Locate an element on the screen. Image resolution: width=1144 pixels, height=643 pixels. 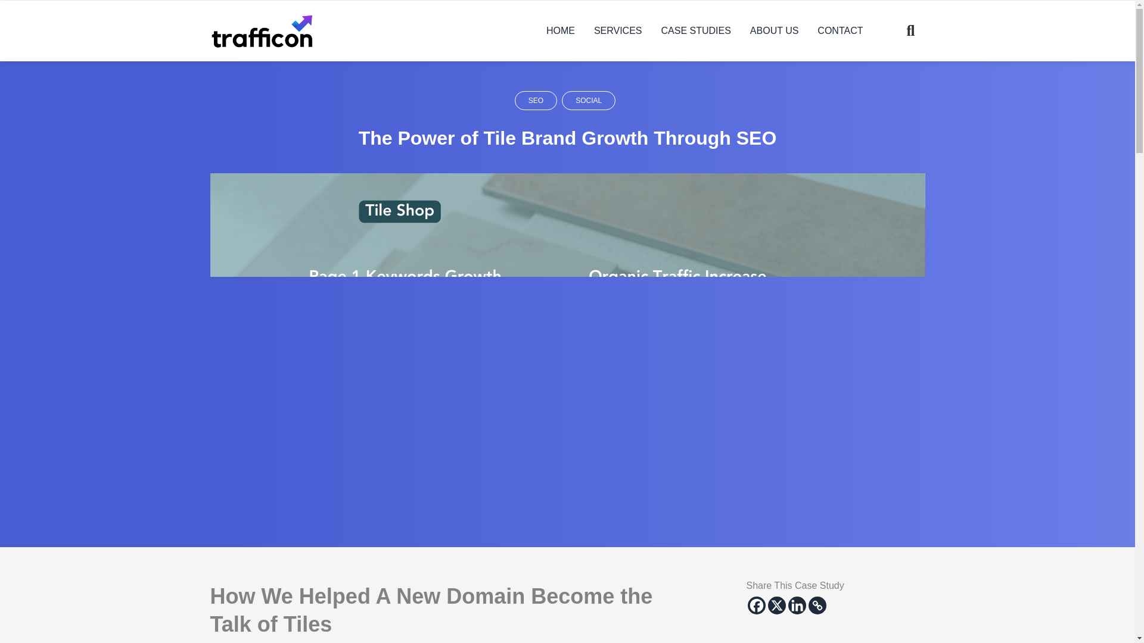
SOCIAL is located at coordinates (588, 100).